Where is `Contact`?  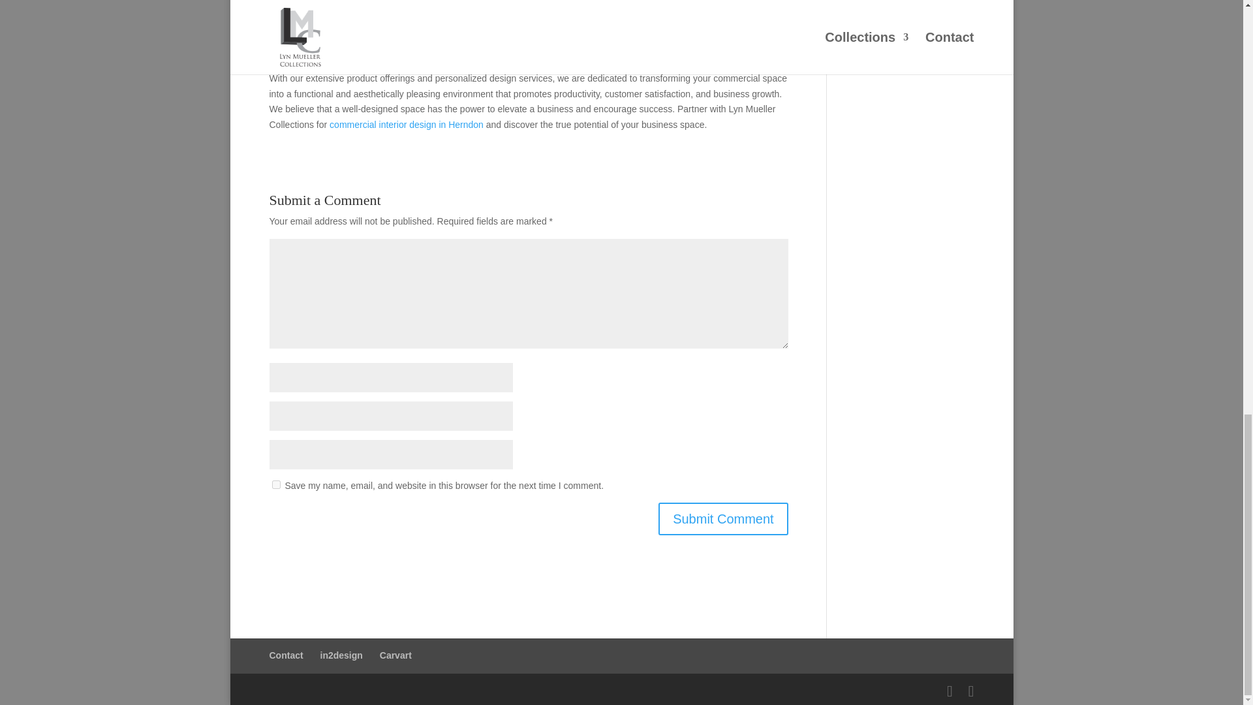 Contact is located at coordinates (286, 655).